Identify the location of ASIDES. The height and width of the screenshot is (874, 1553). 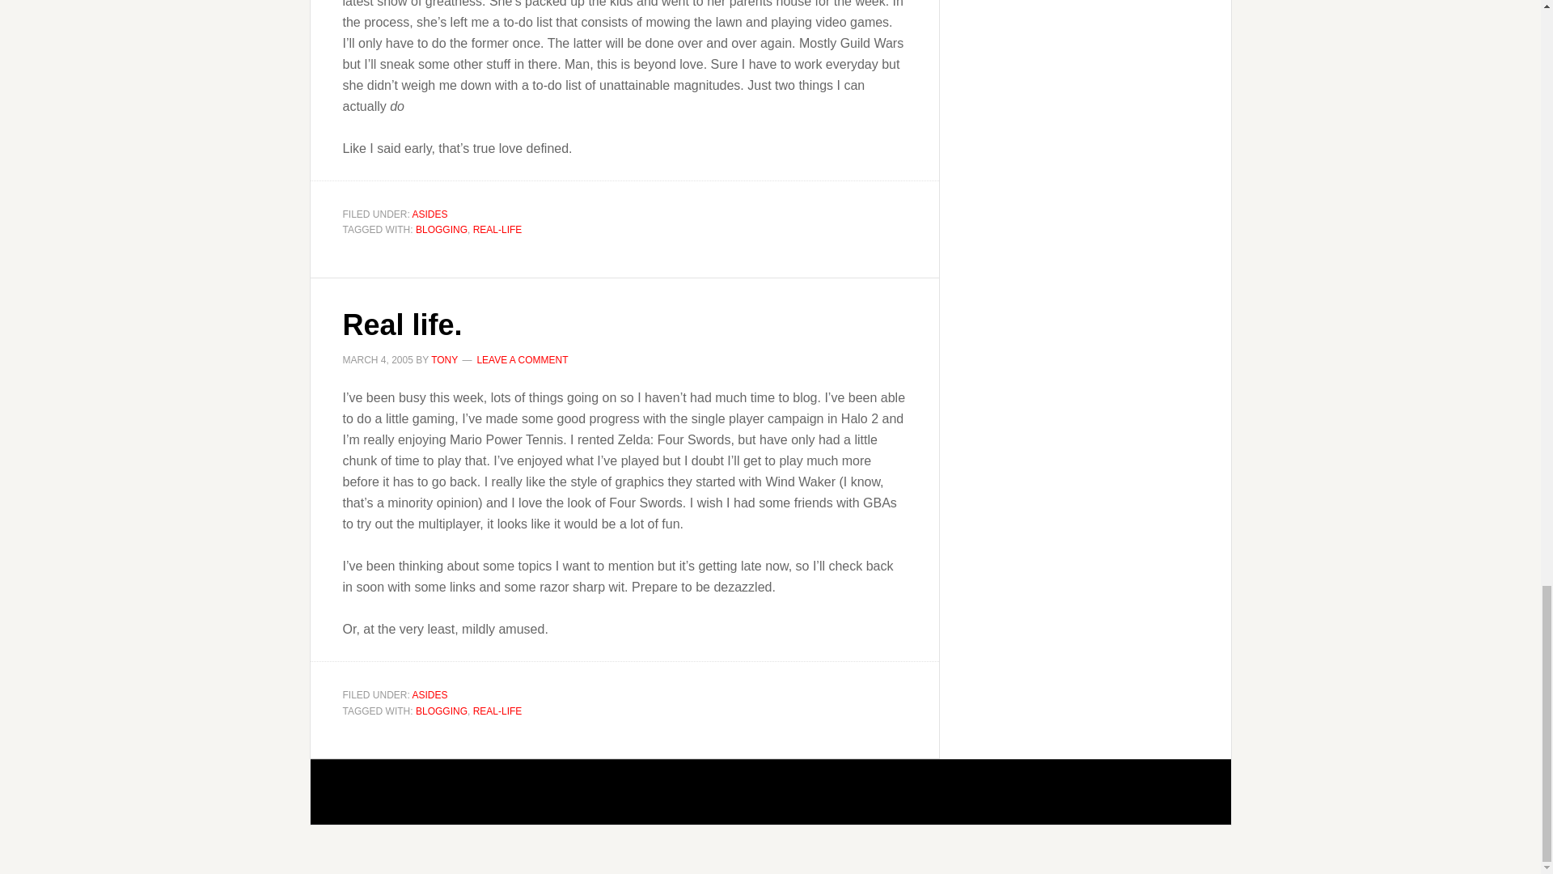
(430, 695).